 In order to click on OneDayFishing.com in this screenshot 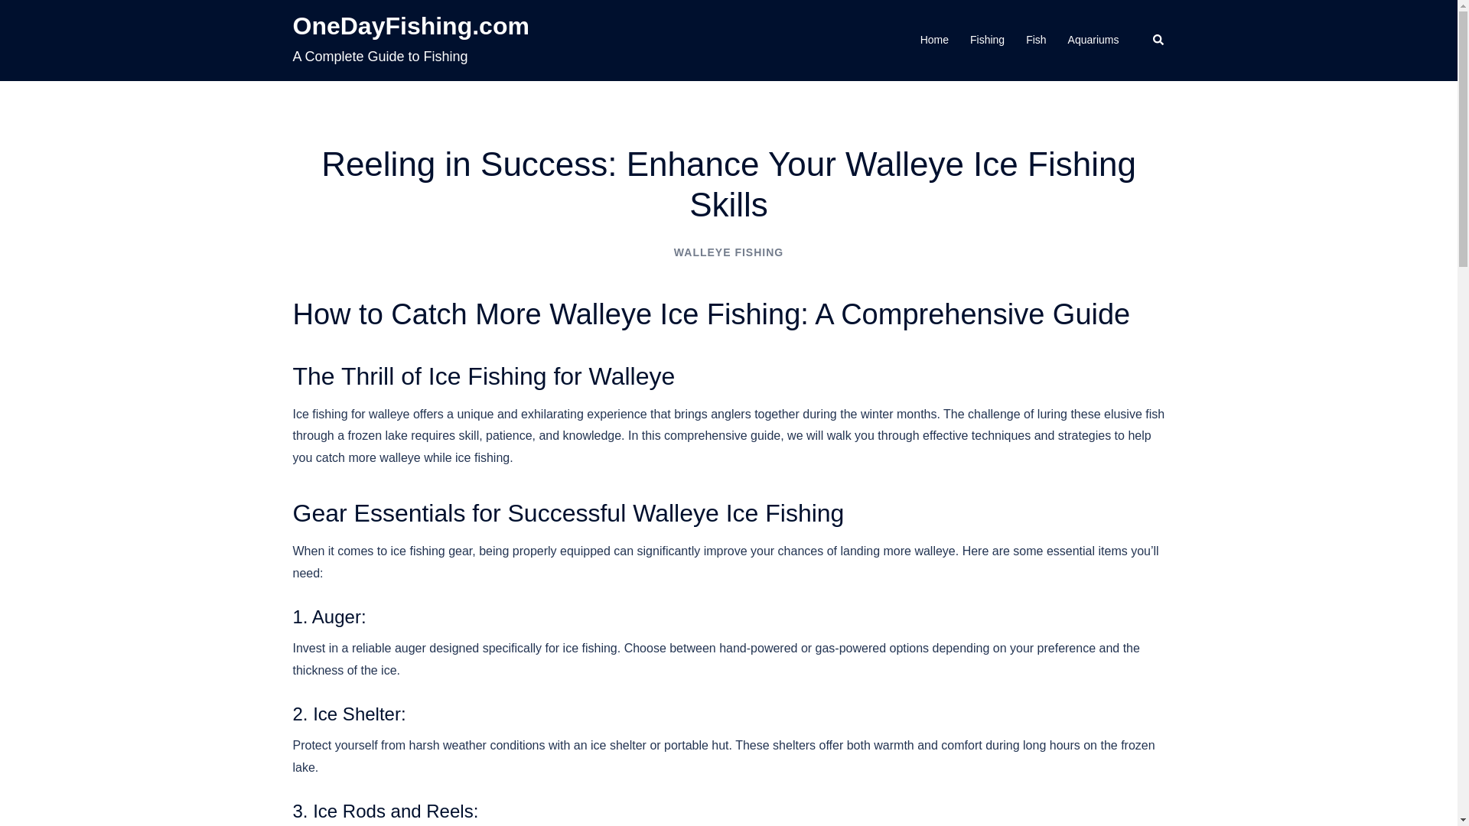, I will do `click(410, 26)`.